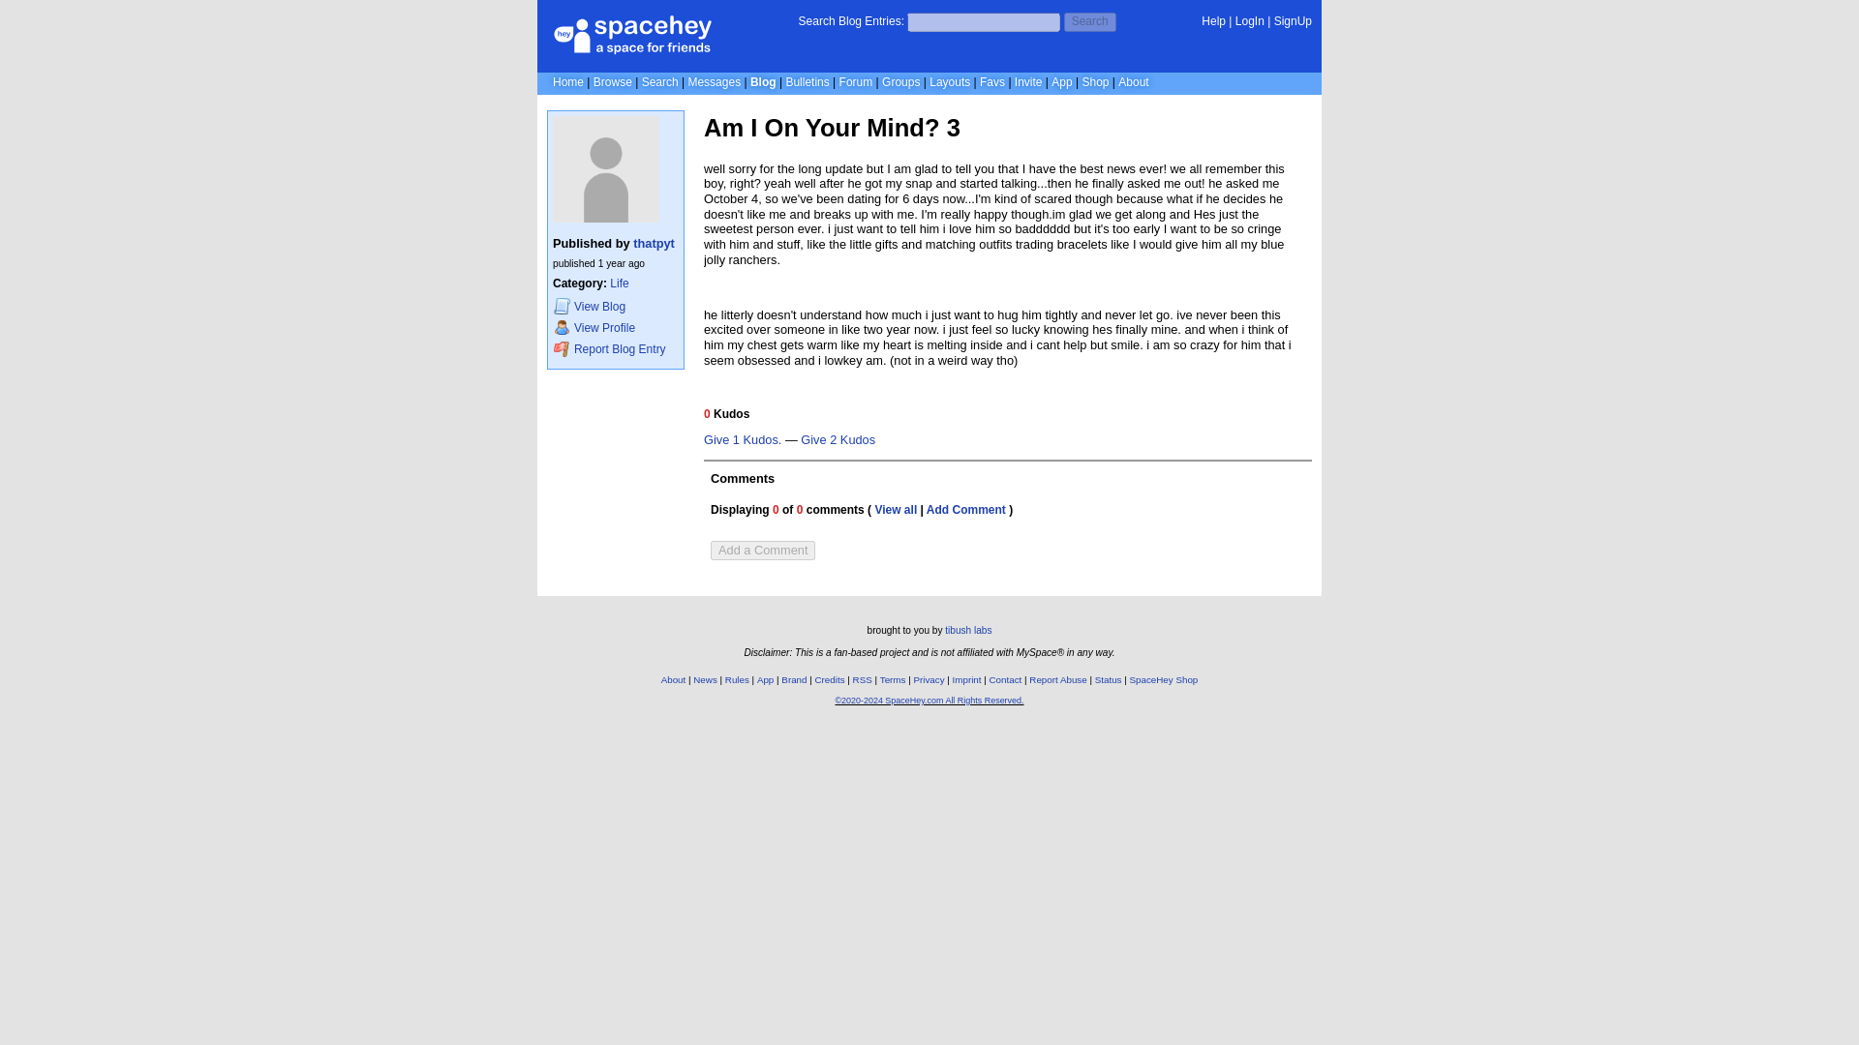 This screenshot has width=1859, height=1045. I want to click on Browse, so click(612, 81).